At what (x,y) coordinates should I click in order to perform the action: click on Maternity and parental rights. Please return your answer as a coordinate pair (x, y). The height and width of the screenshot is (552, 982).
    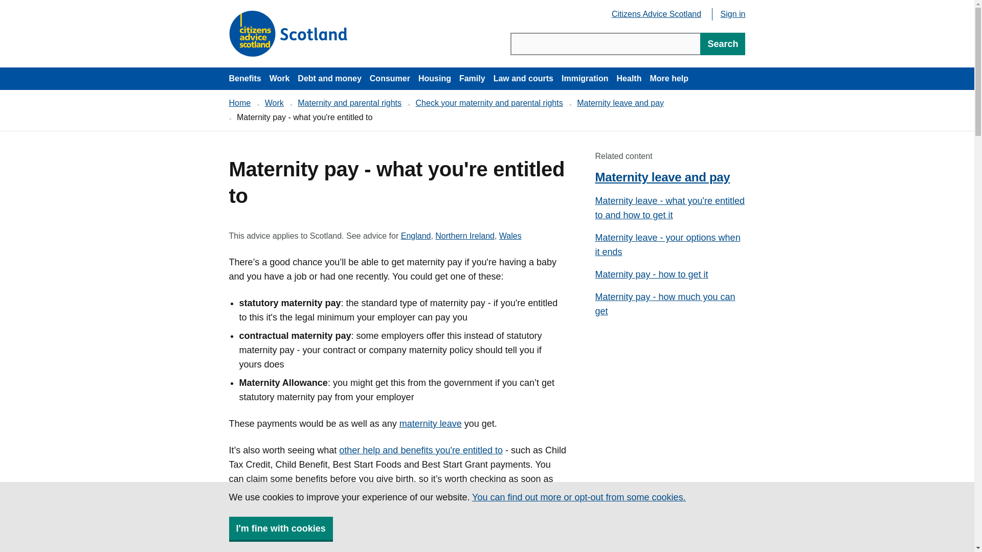
    Looking at the image, I should click on (435, 79).